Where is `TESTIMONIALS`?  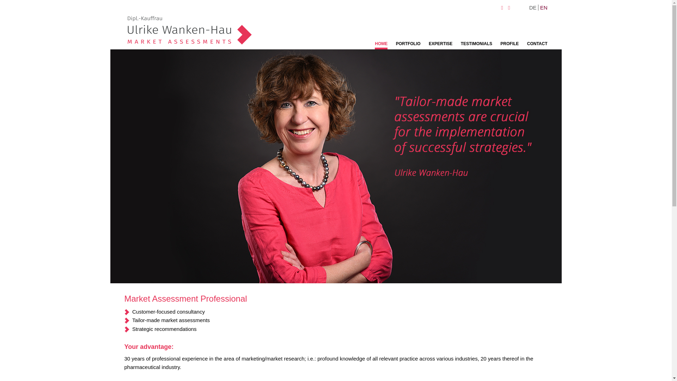
TESTIMONIALS is located at coordinates (476, 44).